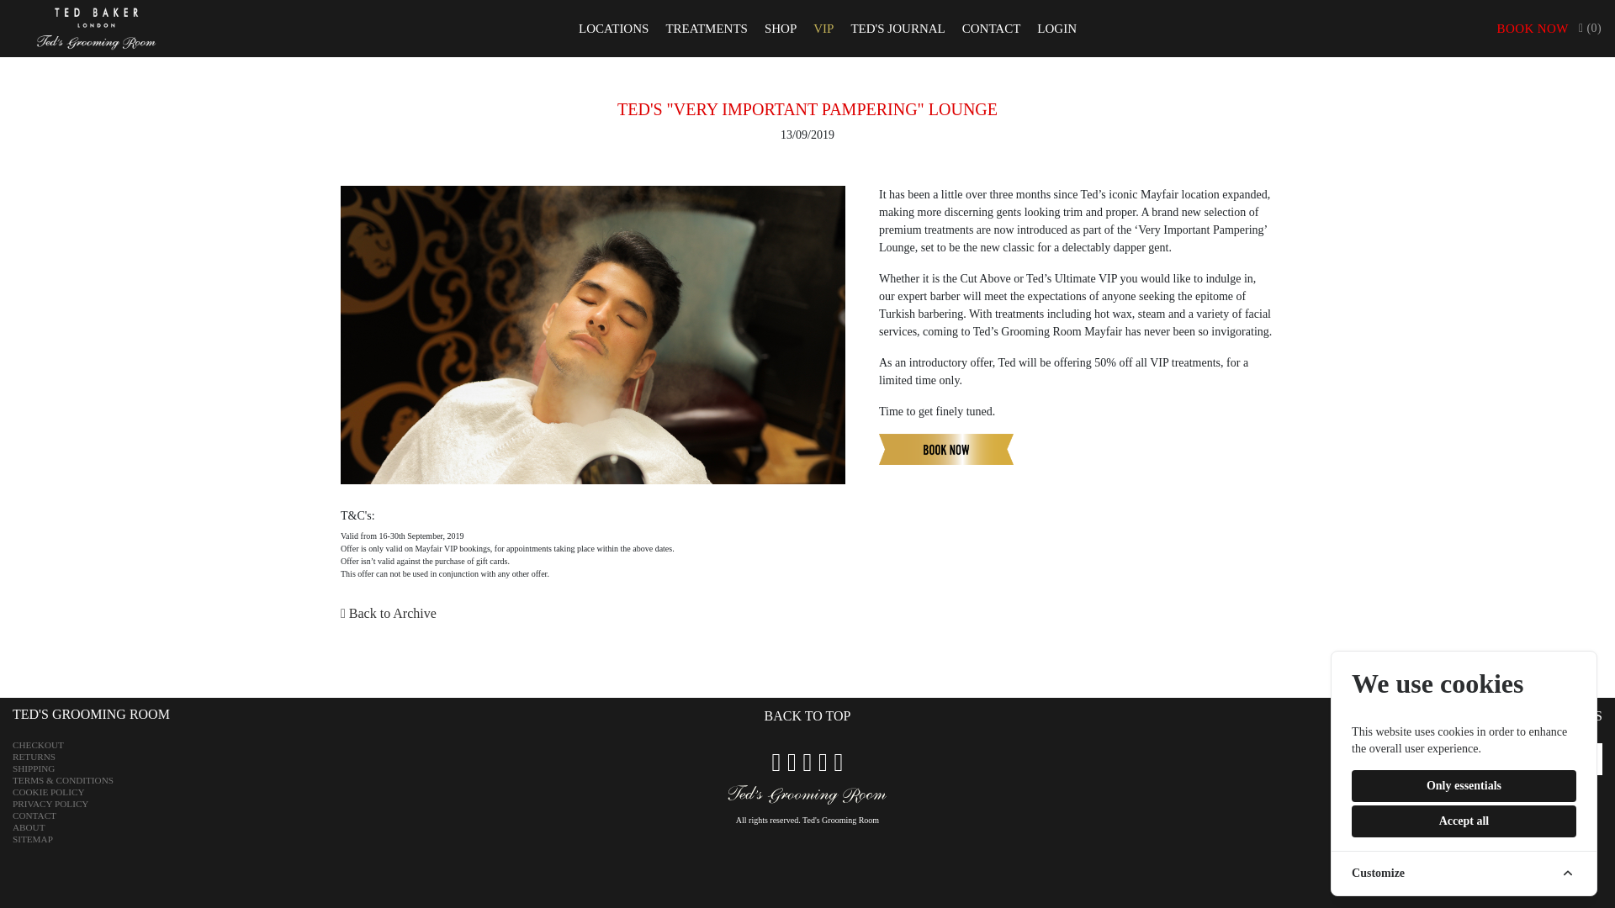 The width and height of the screenshot is (1615, 908). I want to click on Customize, so click(1464, 873).